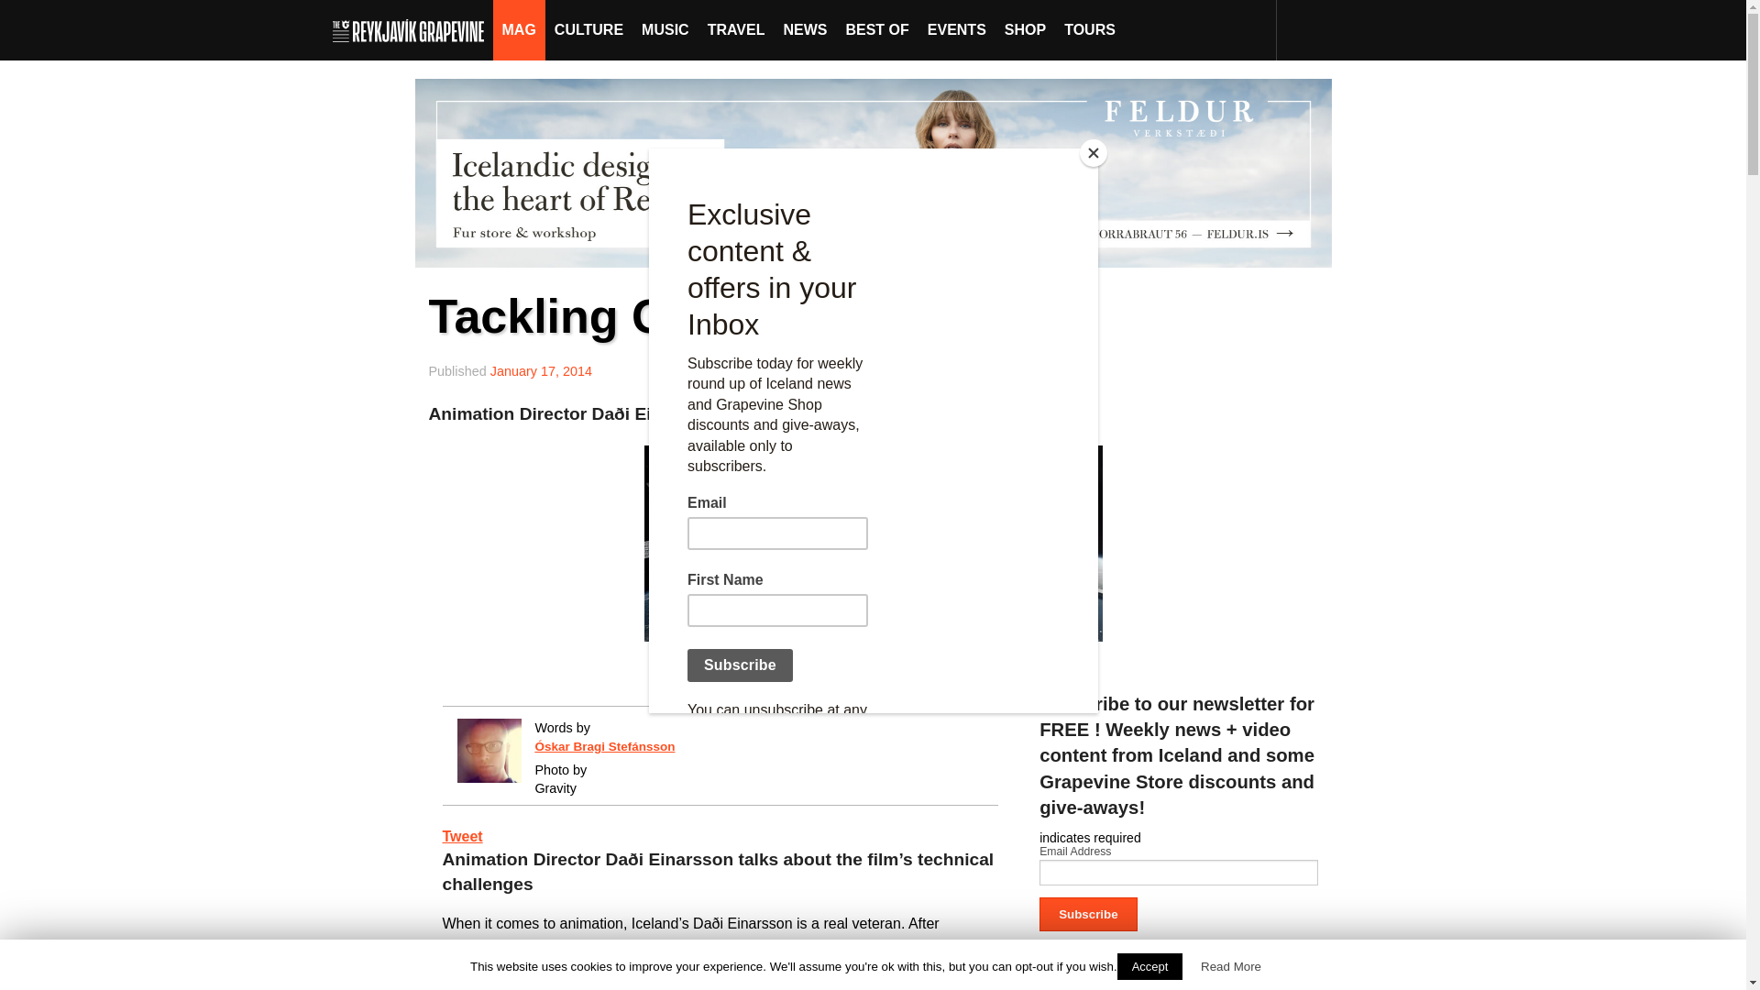 This screenshot has width=1760, height=990. Describe the element at coordinates (462, 836) in the screenshot. I see `Tweet` at that location.